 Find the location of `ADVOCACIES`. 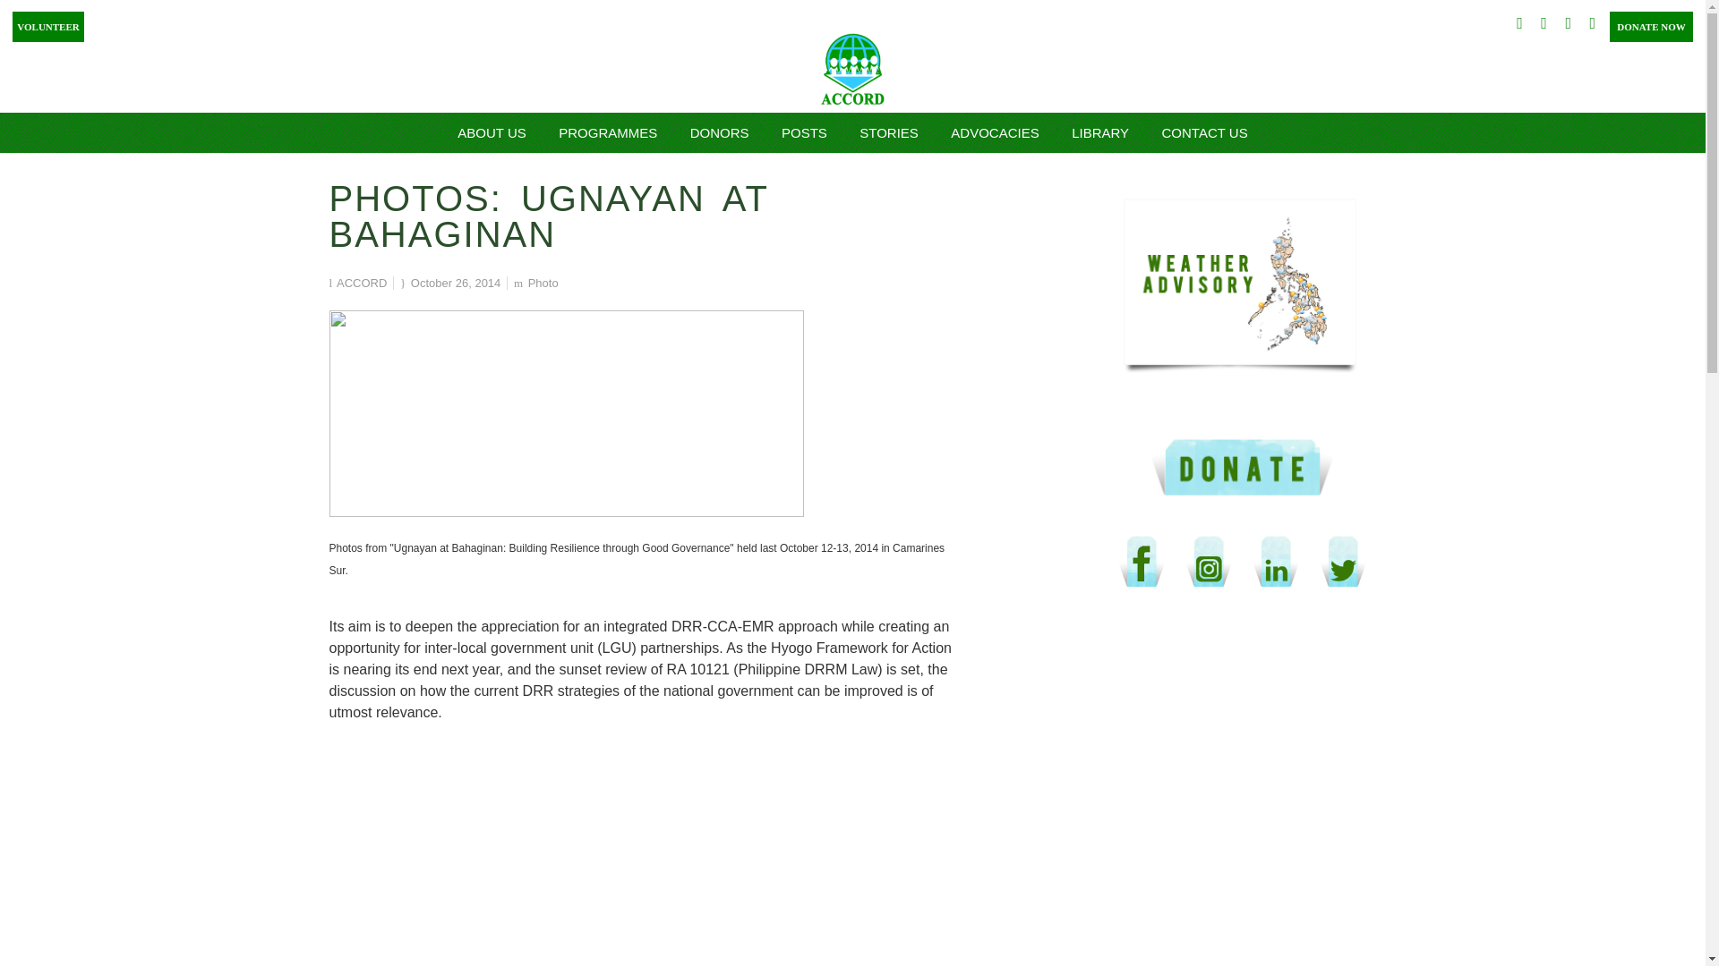

ADVOCACIES is located at coordinates (994, 132).